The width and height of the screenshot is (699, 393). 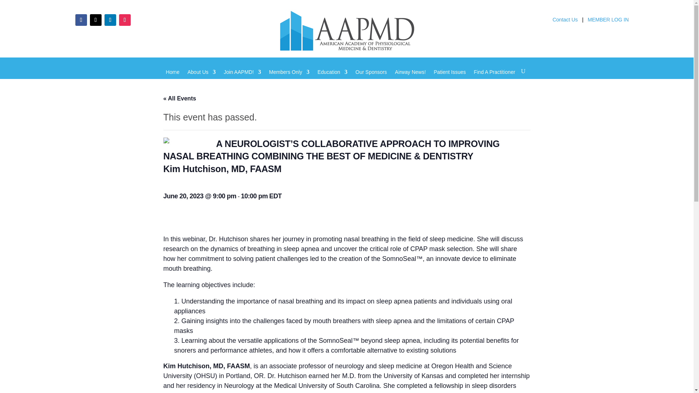 I want to click on Join AAPMD!, so click(x=242, y=77).